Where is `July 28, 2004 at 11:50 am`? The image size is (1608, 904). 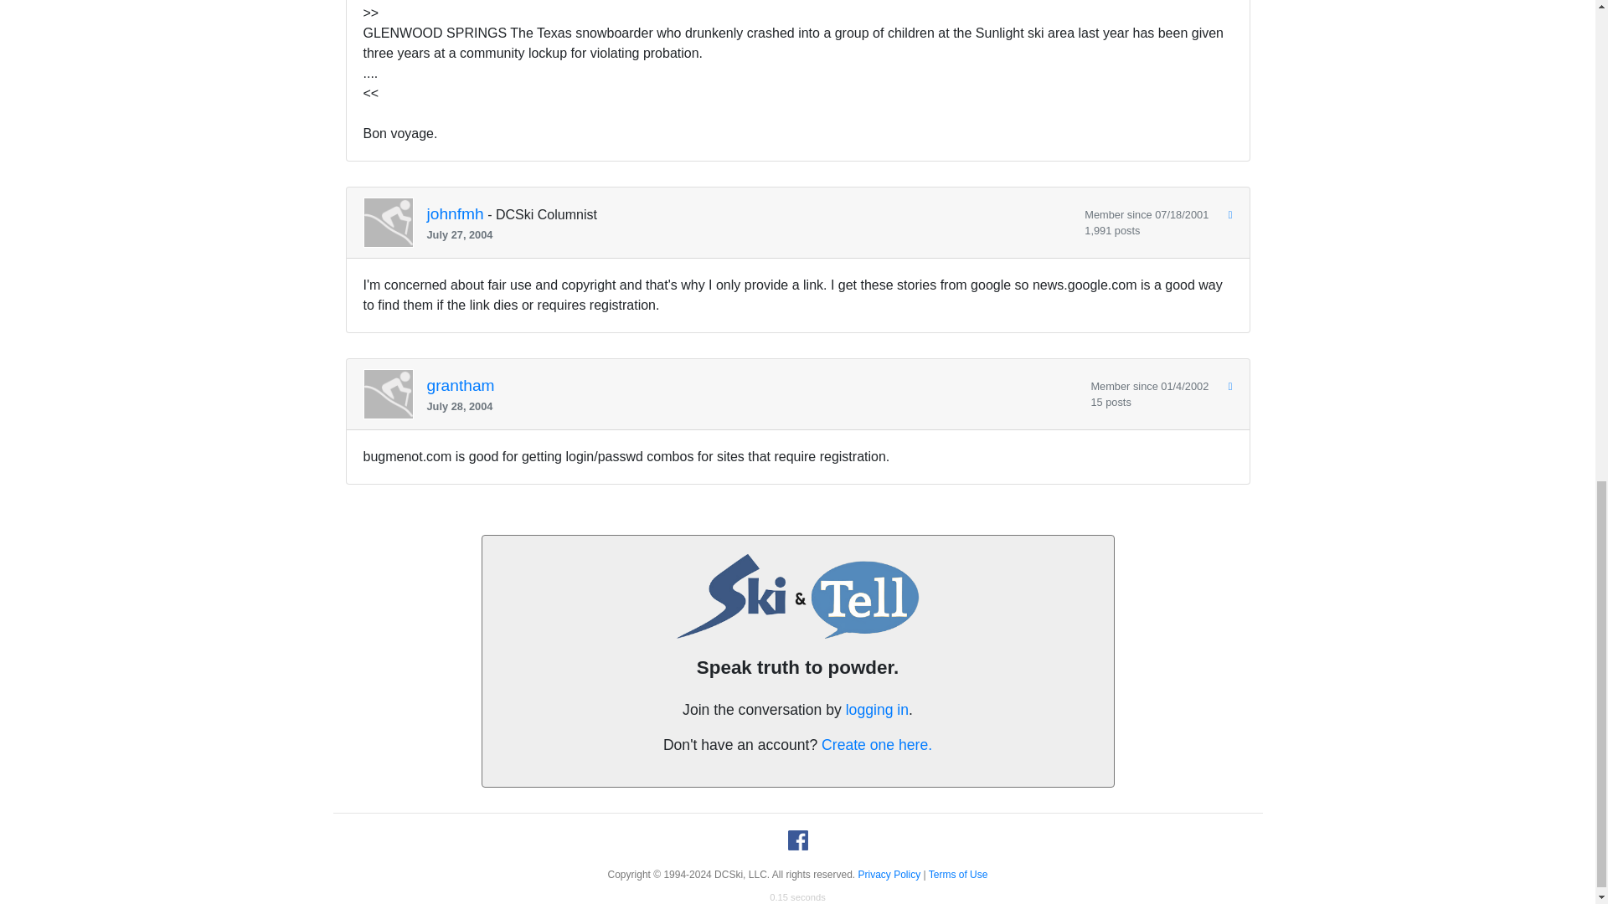 July 28, 2004 at 11:50 am is located at coordinates (752, 406).